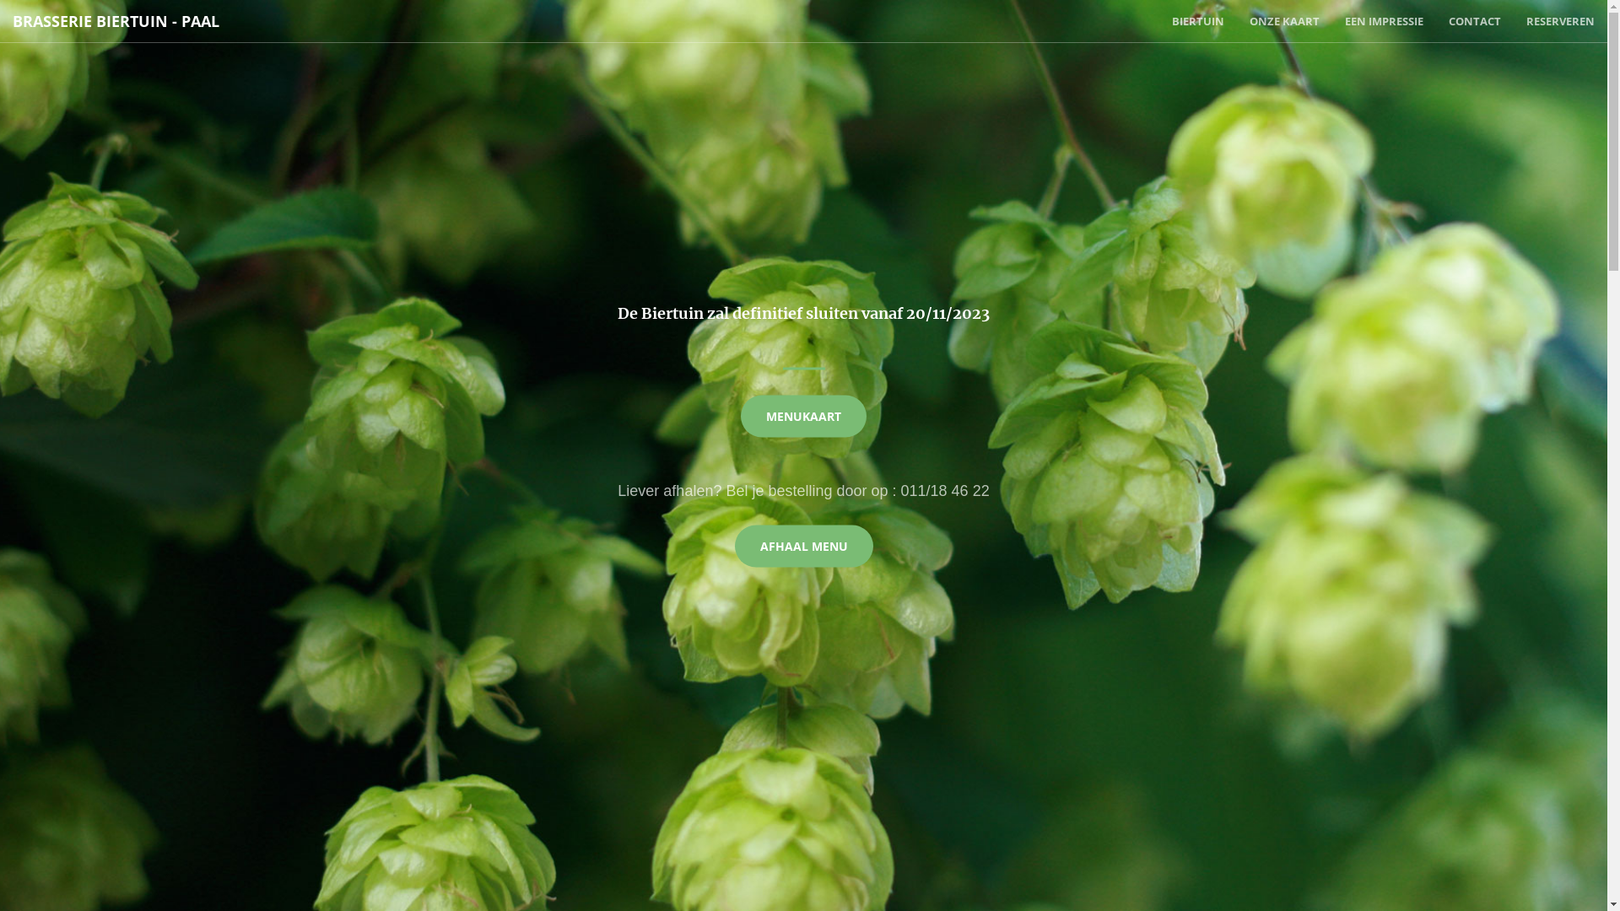 The width and height of the screenshot is (1620, 911). I want to click on AFHAAL MENU, so click(803, 546).